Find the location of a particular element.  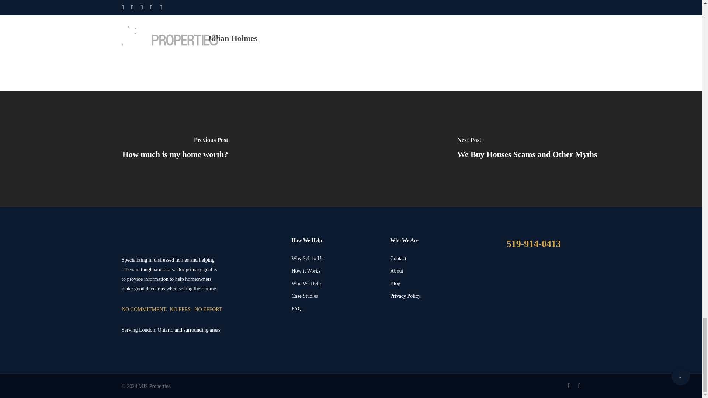

Contact is located at coordinates (435, 259).